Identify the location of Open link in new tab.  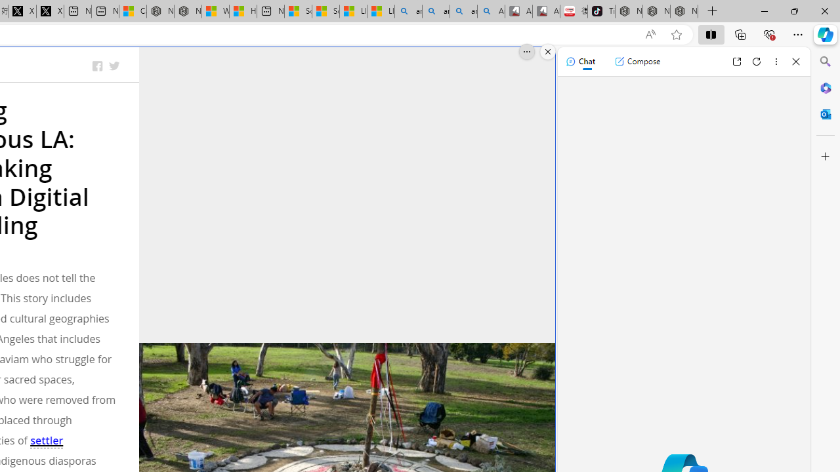
(736, 62).